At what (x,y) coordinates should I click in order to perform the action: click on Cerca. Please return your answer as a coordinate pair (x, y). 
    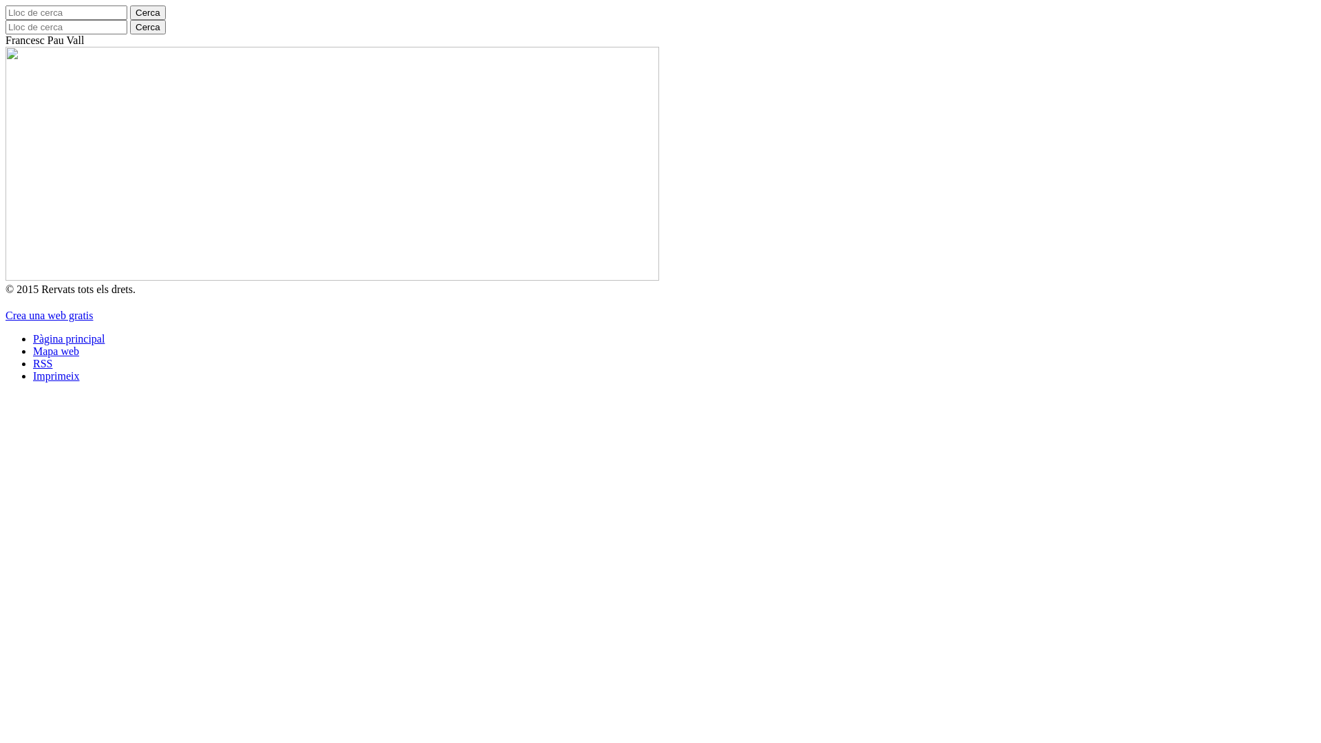
    Looking at the image, I should click on (148, 28).